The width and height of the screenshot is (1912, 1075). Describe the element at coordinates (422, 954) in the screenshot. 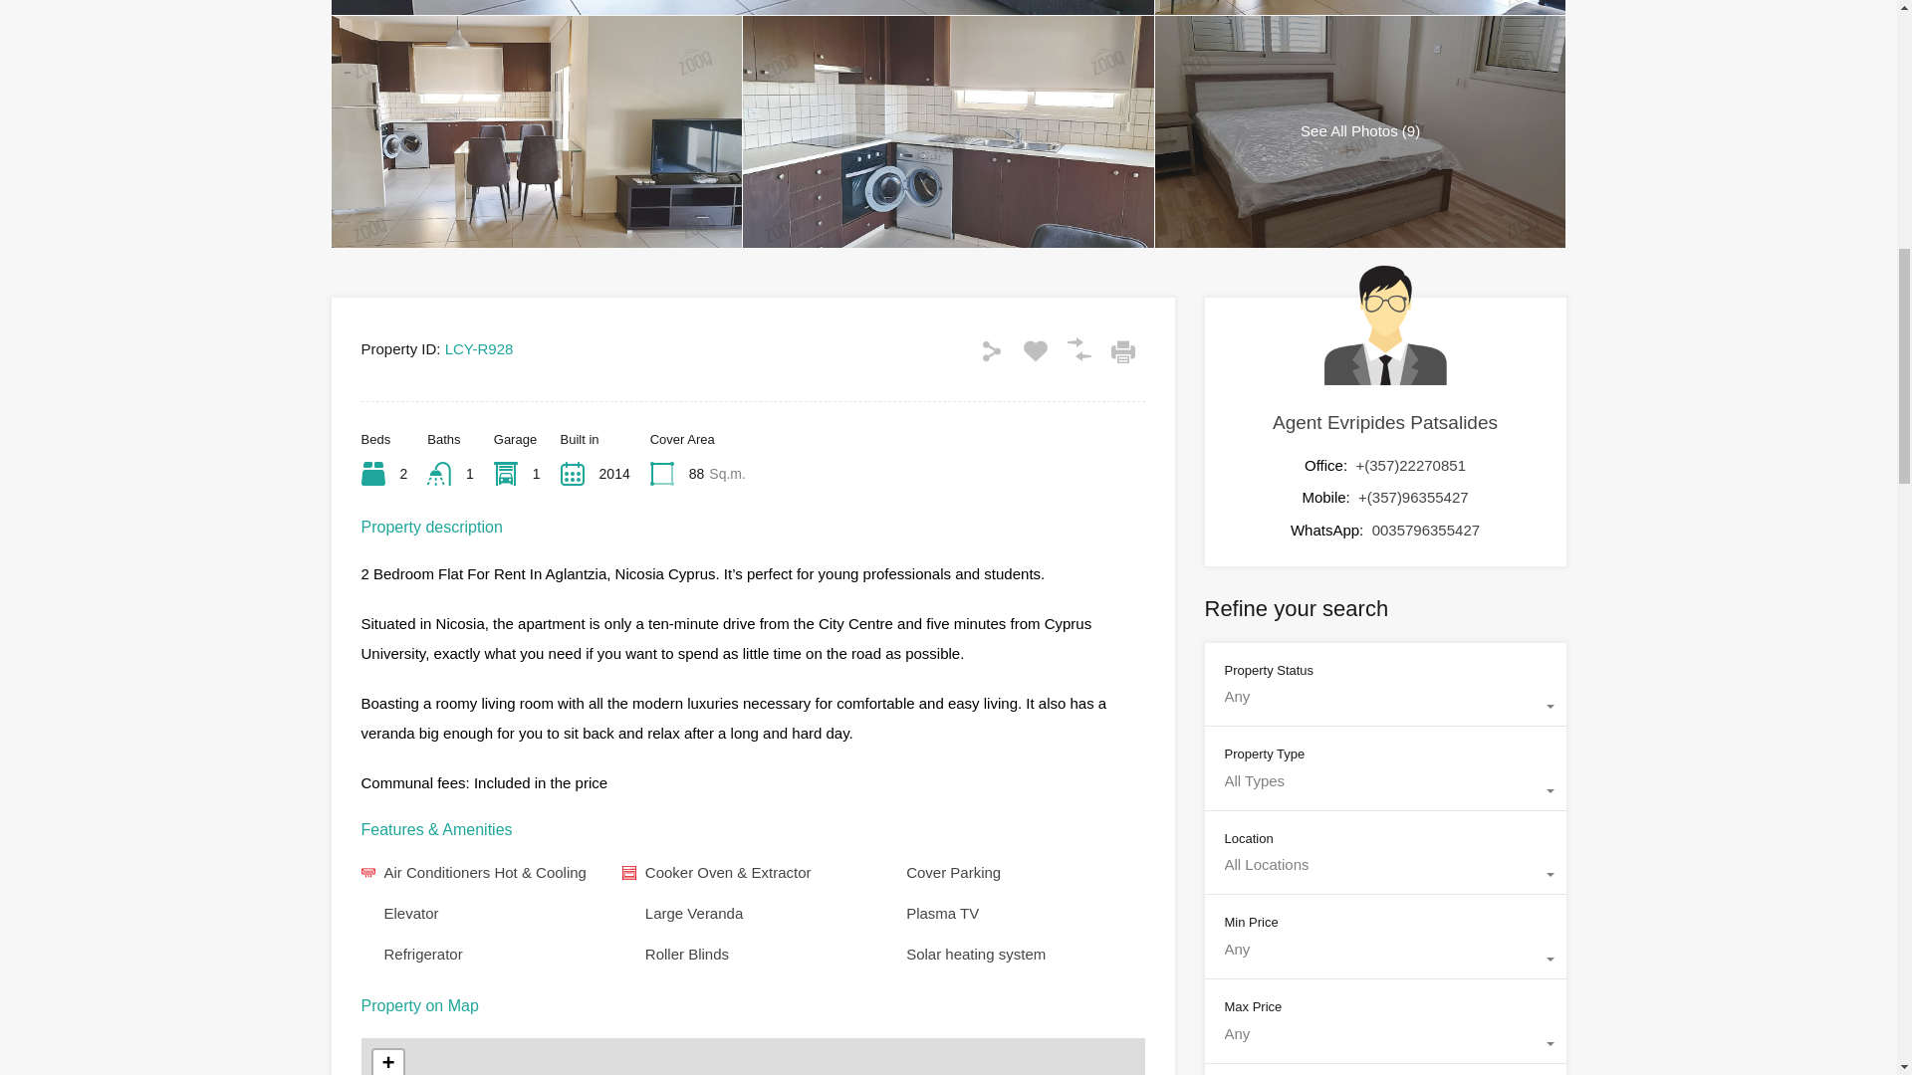

I see `Refrigerator` at that location.